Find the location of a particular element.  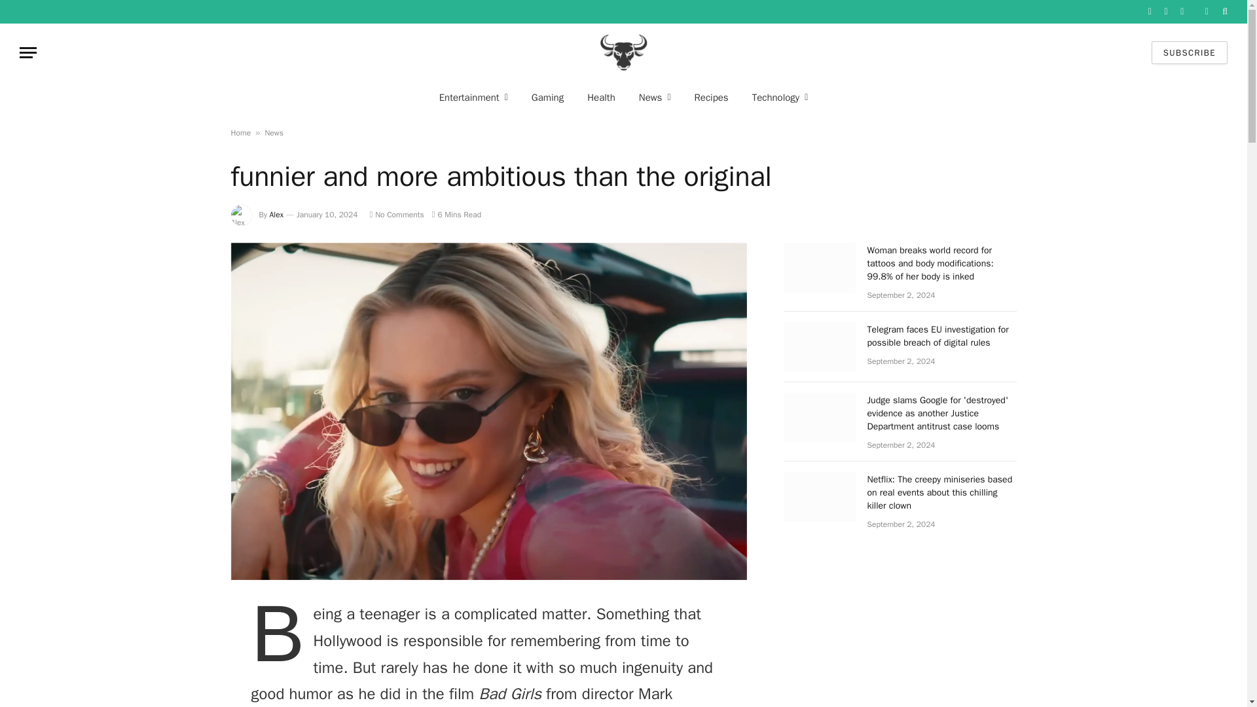

Switch to Dark Design - easier on eyes. is located at coordinates (1206, 11).